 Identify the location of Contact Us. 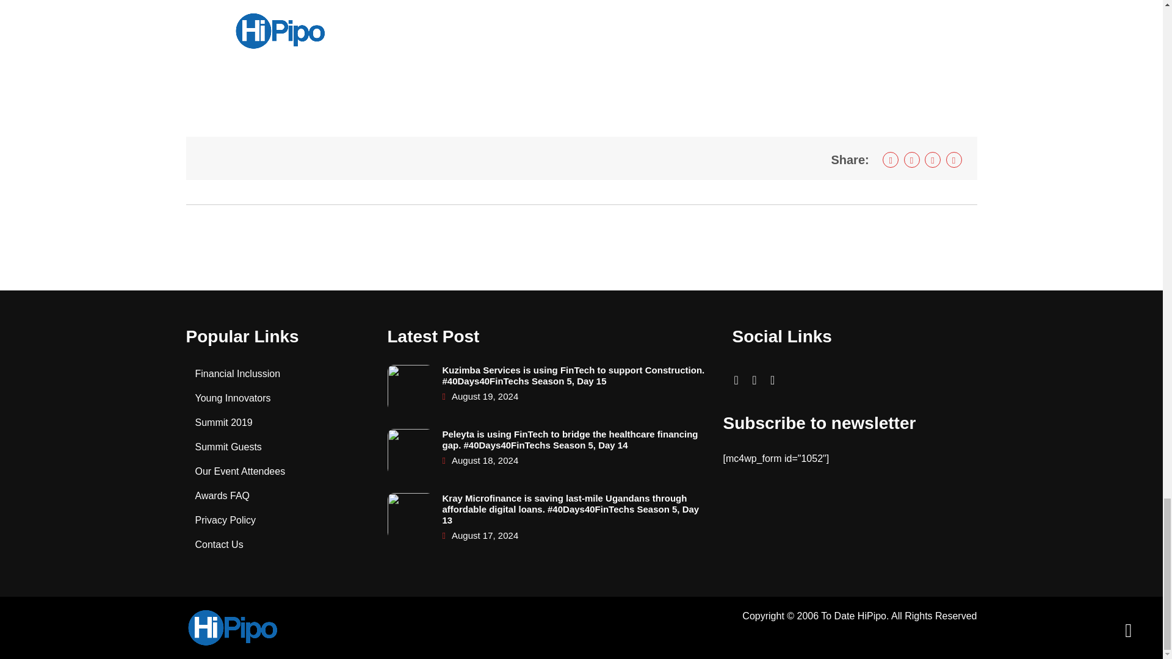
(220, 544).